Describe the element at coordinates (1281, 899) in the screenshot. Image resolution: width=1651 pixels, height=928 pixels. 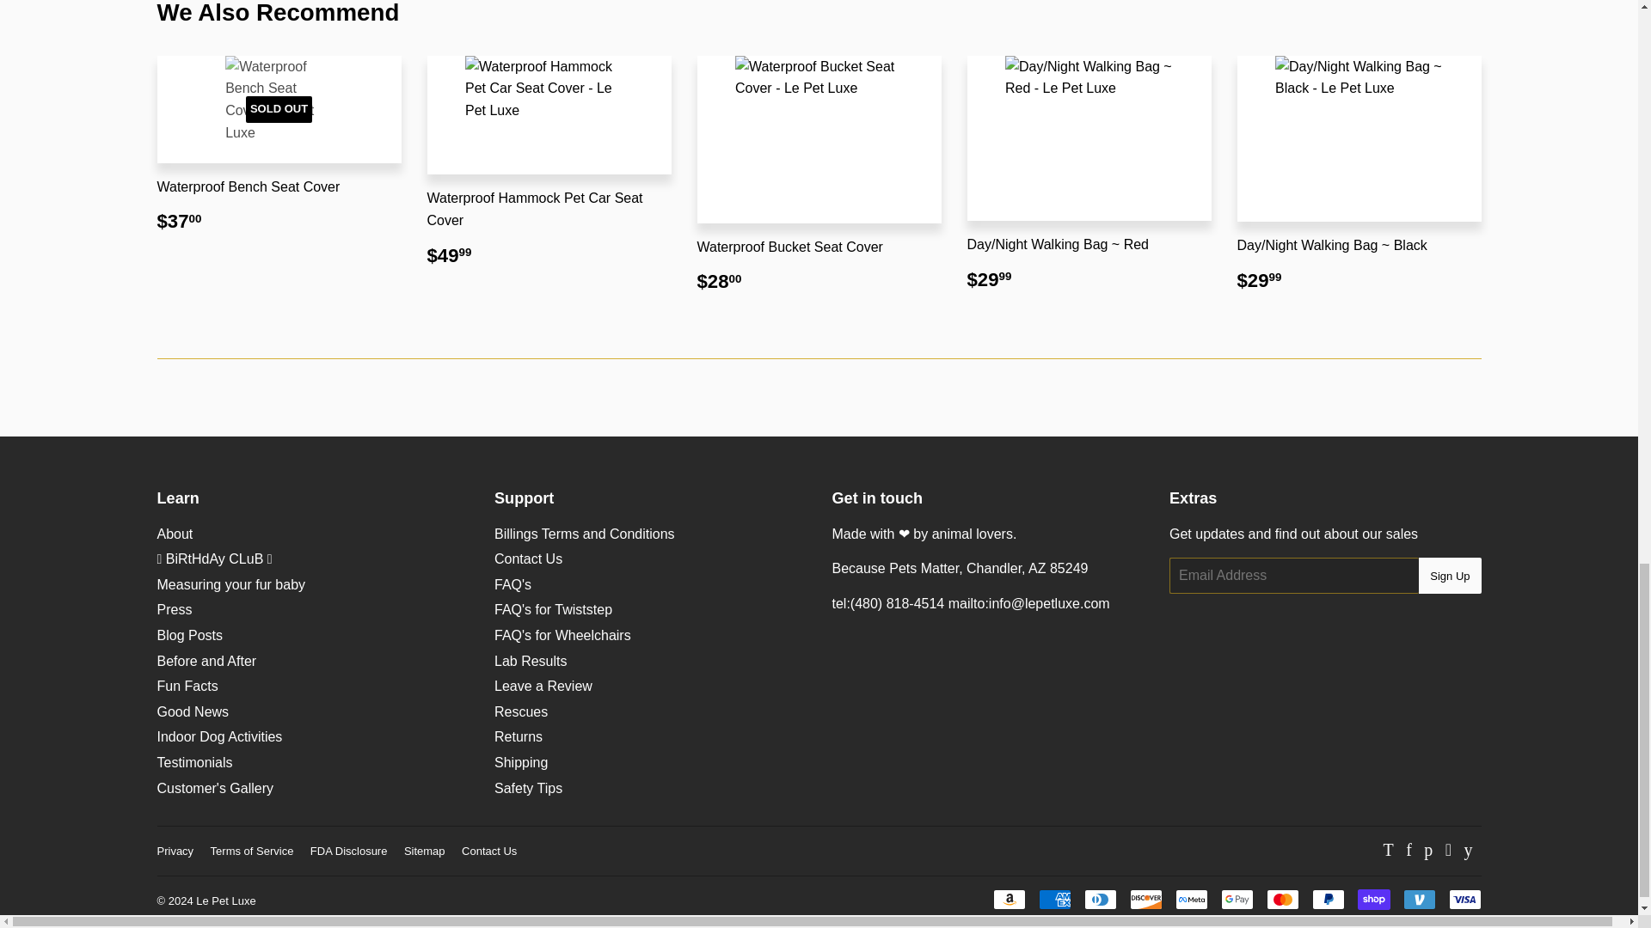
I see `Mastercard` at that location.